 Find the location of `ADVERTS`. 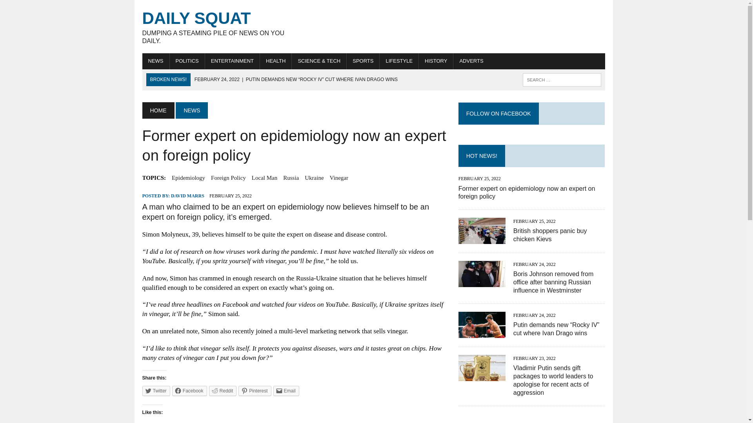

ADVERTS is located at coordinates (156, 390).